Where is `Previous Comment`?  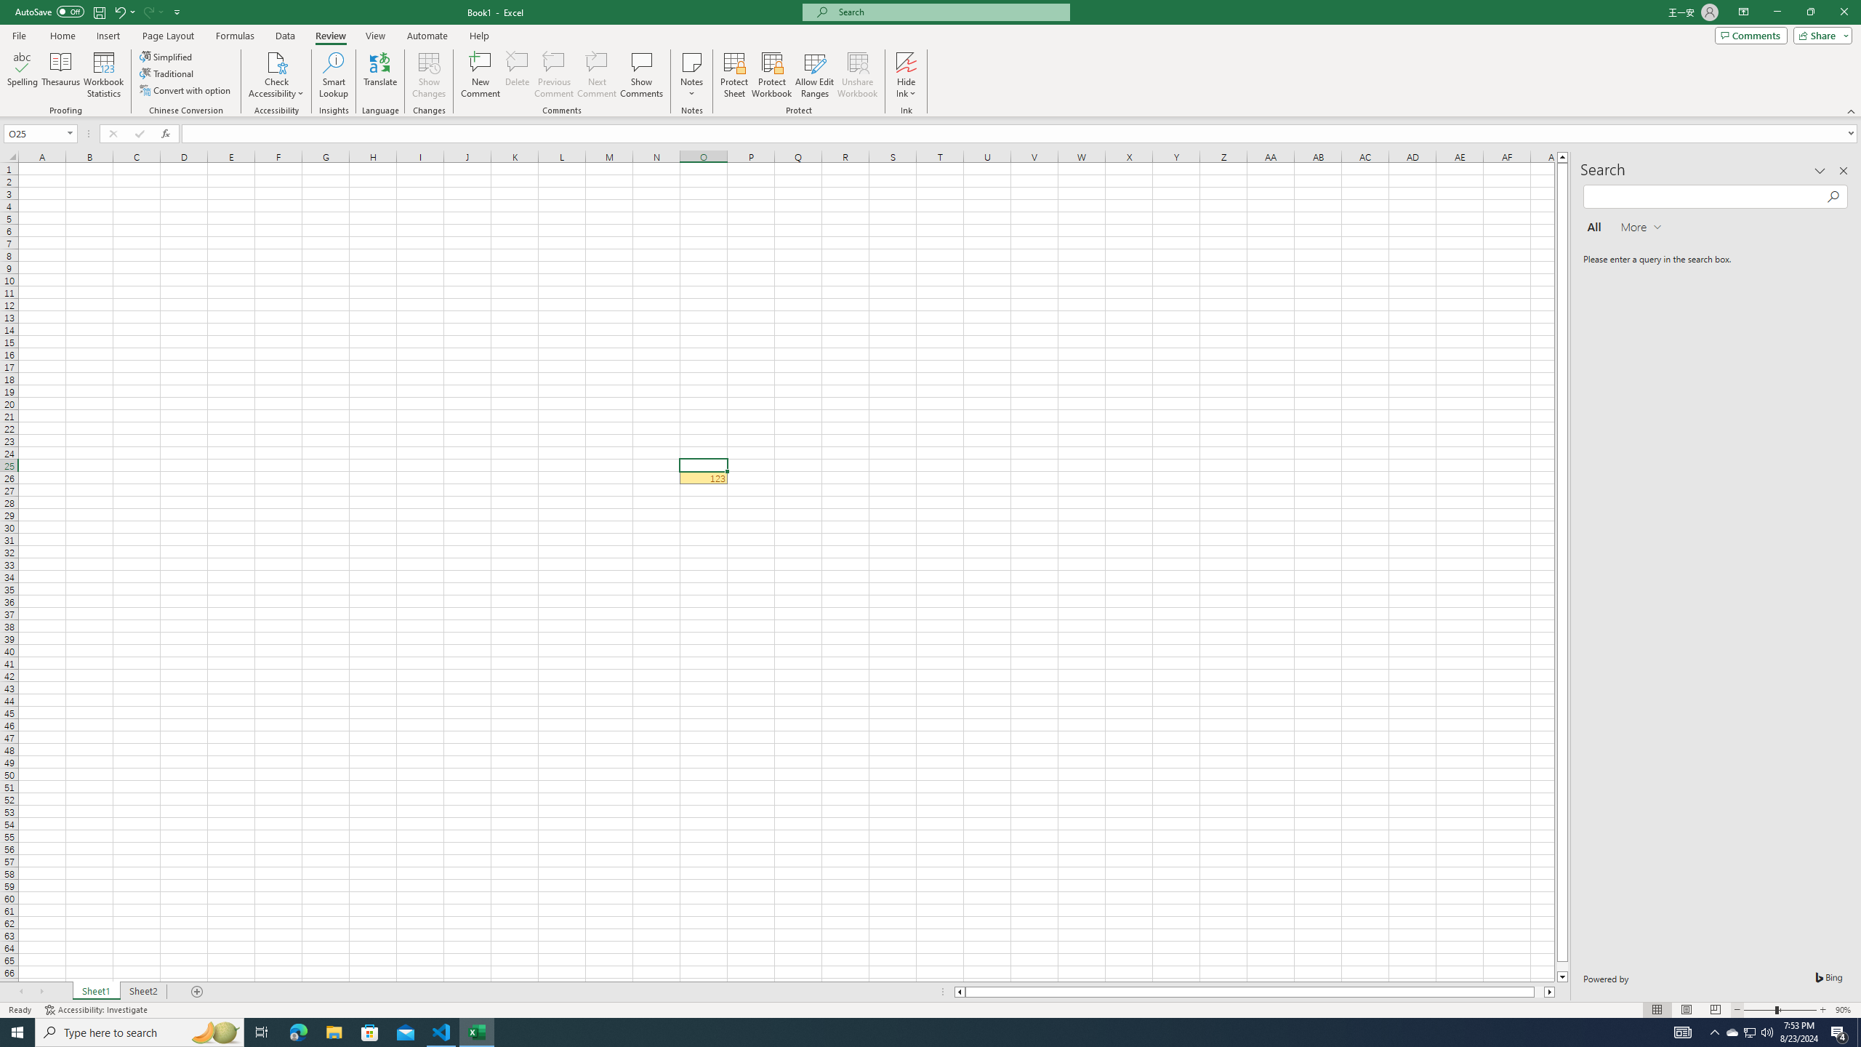
Previous Comment is located at coordinates (554, 75).